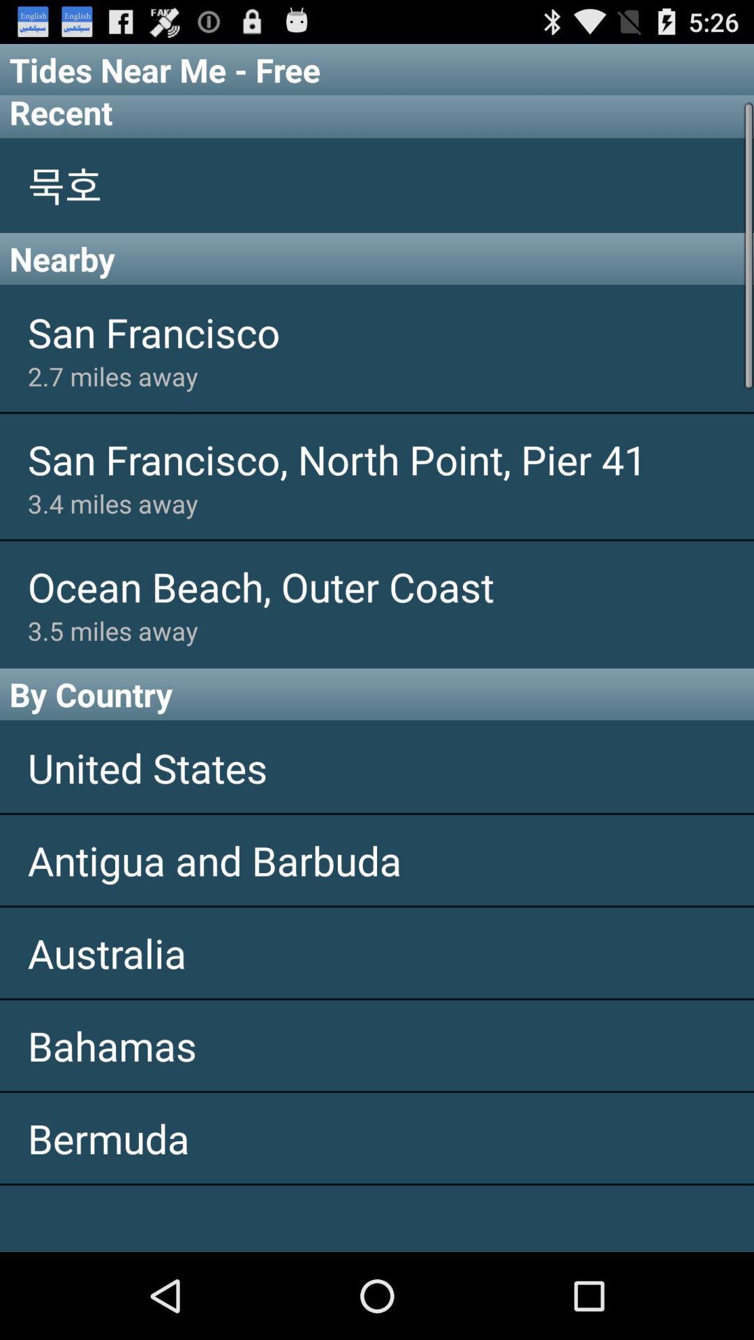  I want to click on turn off icon above the san francisco app, so click(377, 258).